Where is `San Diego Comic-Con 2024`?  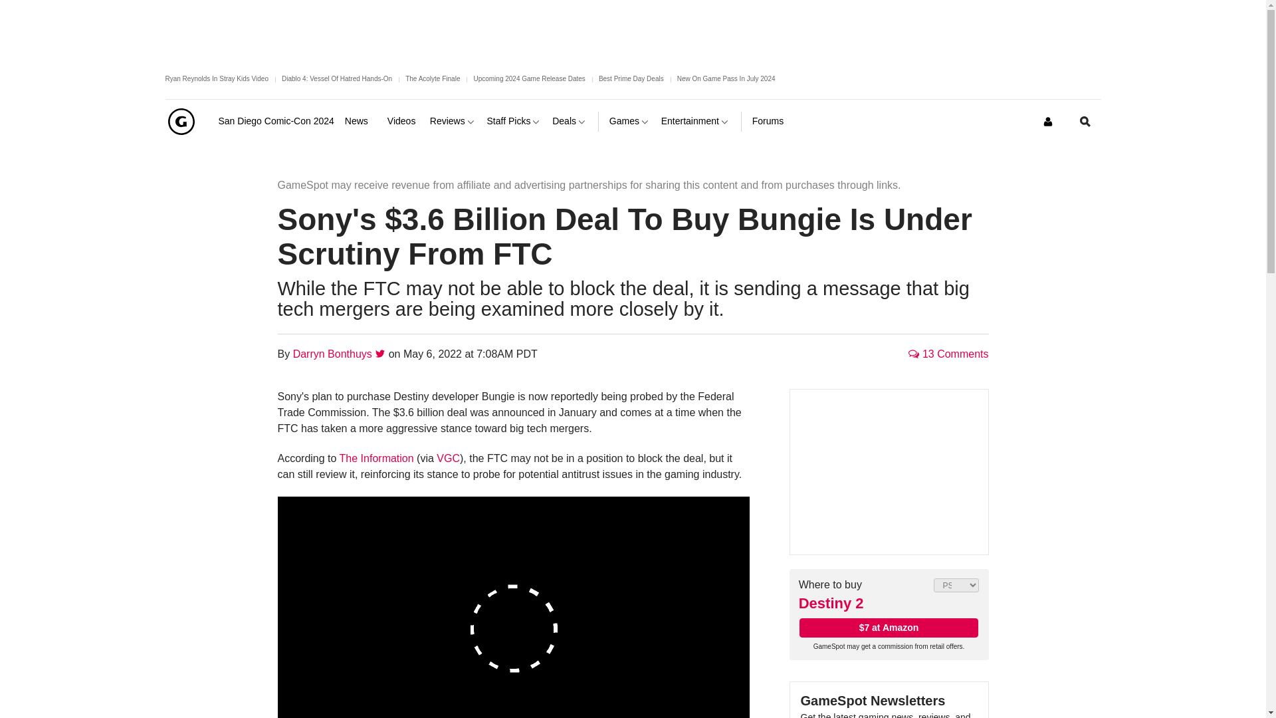
San Diego Comic-Con 2024 is located at coordinates (275, 121).